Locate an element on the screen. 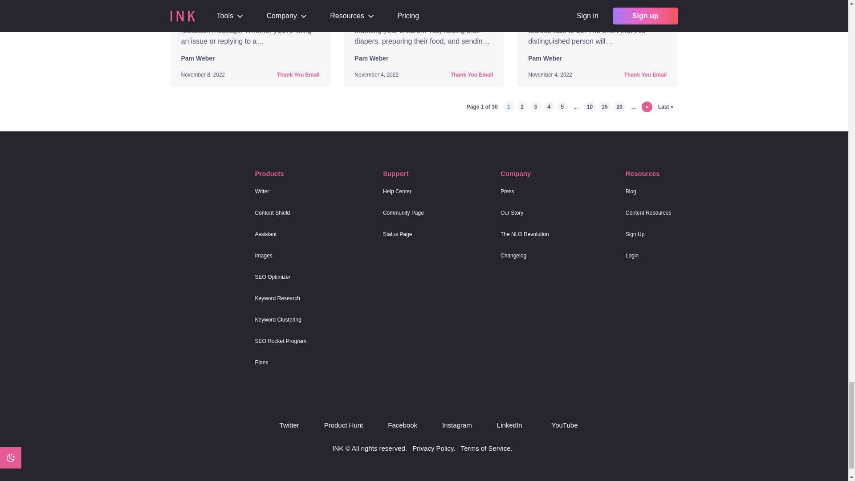  Page 2 is located at coordinates (522, 106).